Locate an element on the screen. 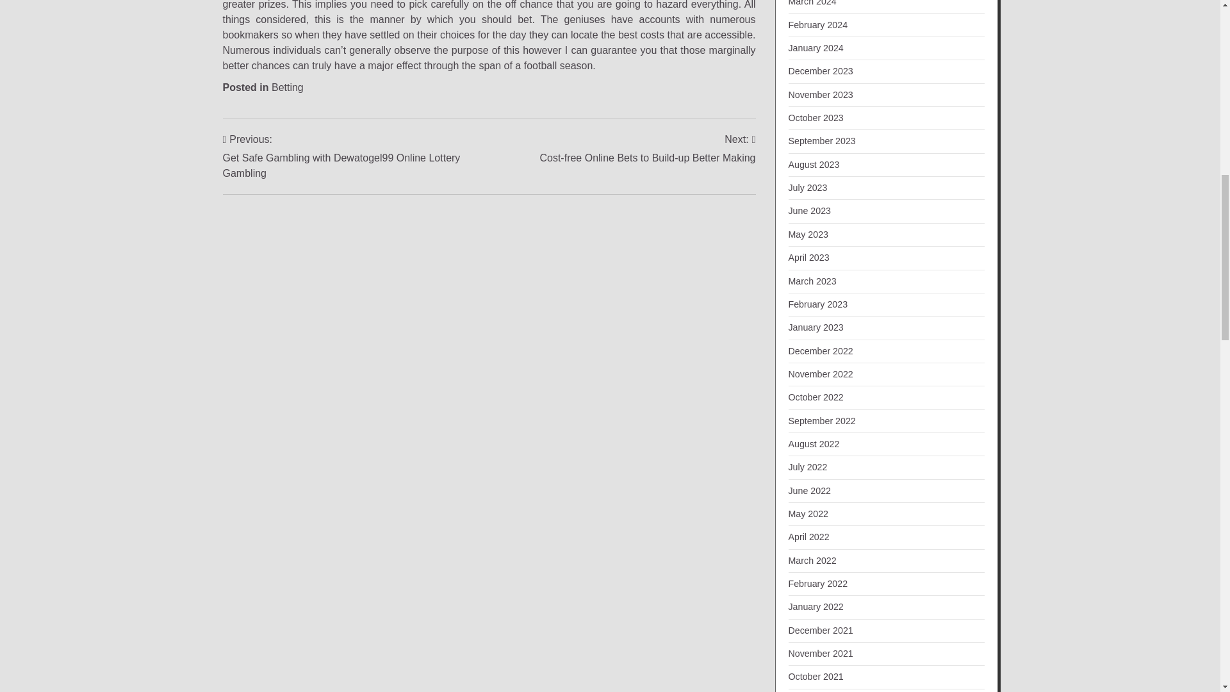 The height and width of the screenshot is (692, 1230). January 2024 is located at coordinates (815, 47).